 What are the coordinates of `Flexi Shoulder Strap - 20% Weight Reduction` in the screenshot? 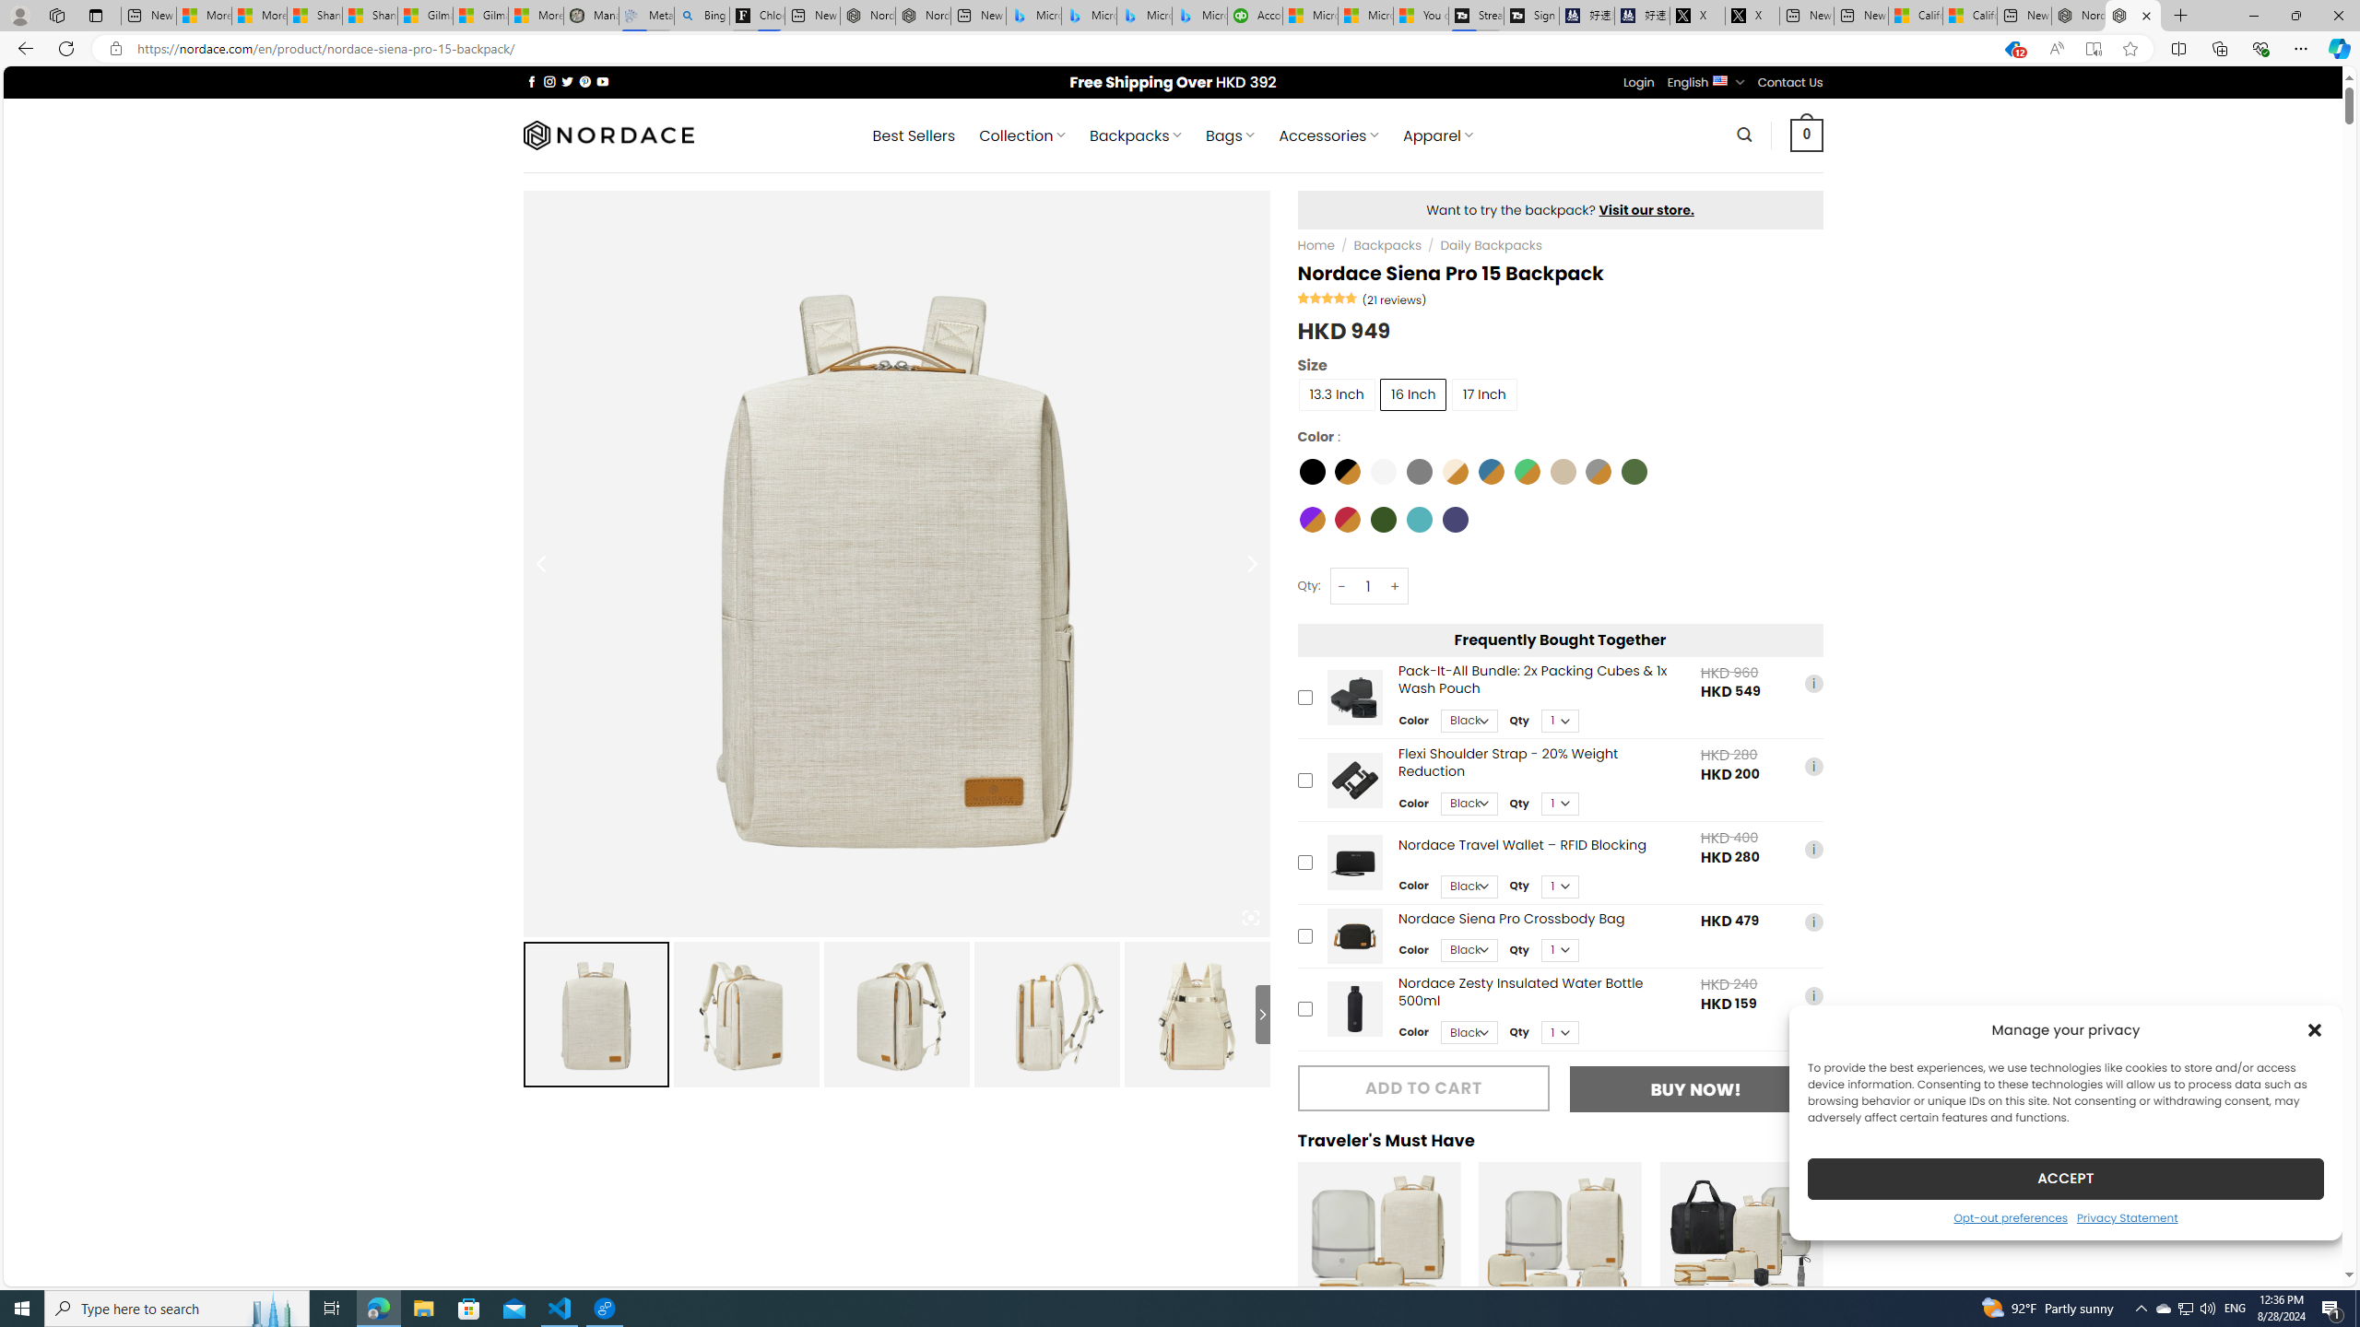 It's located at (1354, 780).